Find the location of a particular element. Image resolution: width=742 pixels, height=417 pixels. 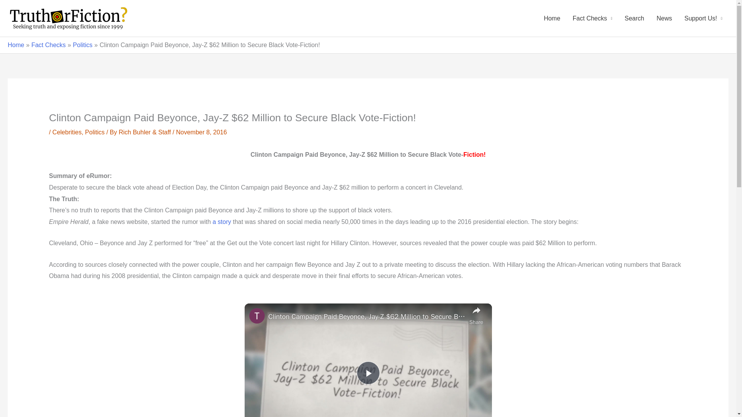

Celebrities is located at coordinates (67, 132).